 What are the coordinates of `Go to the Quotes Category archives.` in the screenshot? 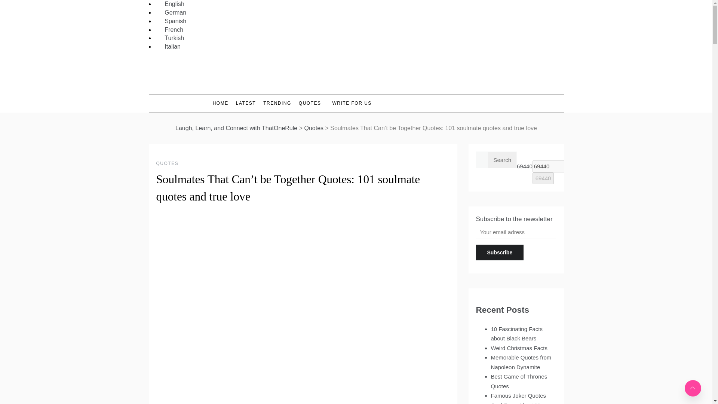 It's located at (313, 128).